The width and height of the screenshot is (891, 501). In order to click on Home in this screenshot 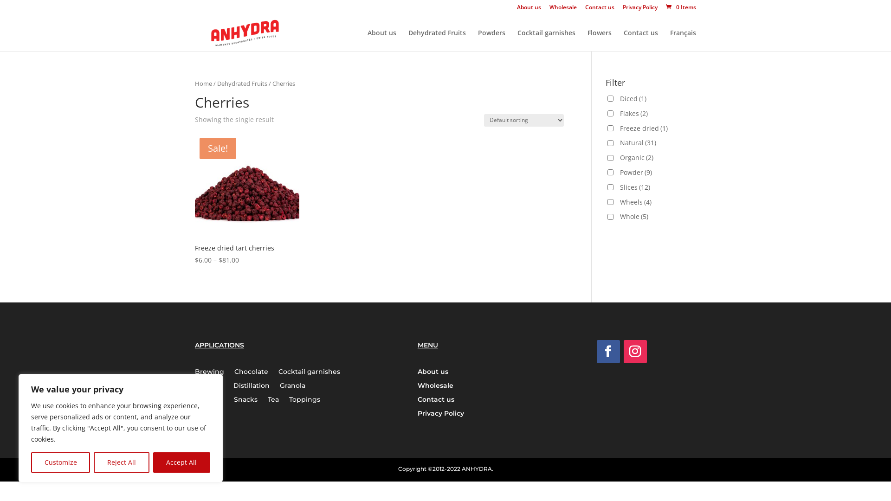, I will do `click(203, 83)`.